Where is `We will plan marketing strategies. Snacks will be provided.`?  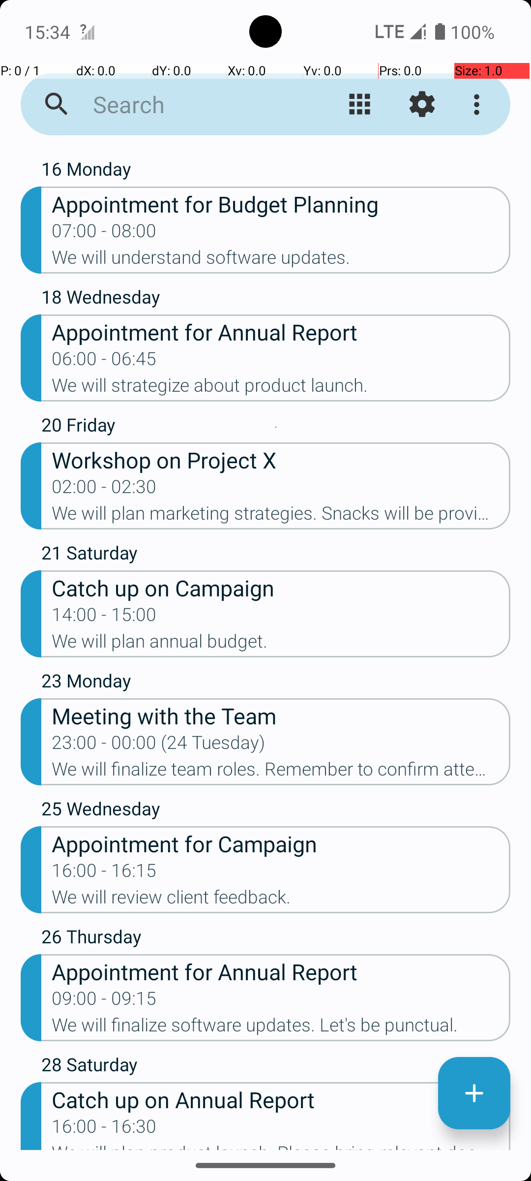
We will plan marketing strategies. Snacks will be provided. is located at coordinates (281, 516).